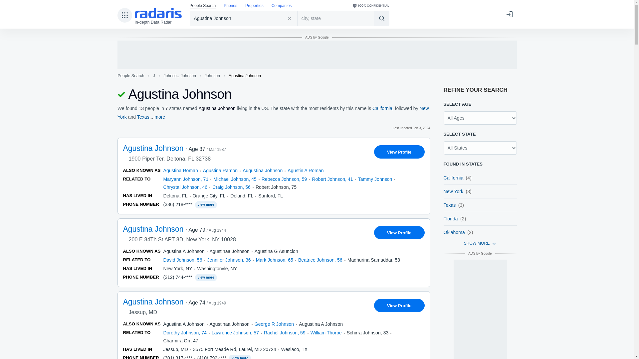  Describe the element at coordinates (254, 6) in the screenshot. I see `Properties` at that location.